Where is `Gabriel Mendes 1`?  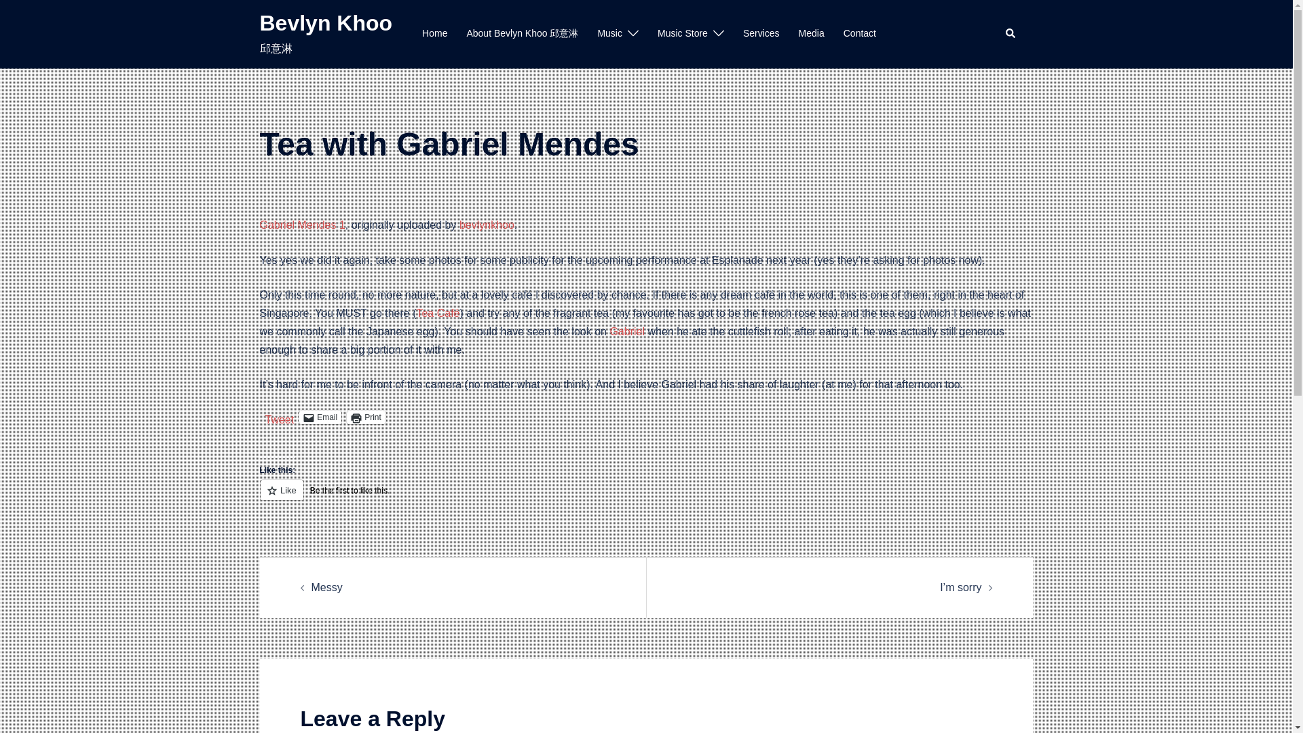 Gabriel Mendes 1 is located at coordinates (302, 225).